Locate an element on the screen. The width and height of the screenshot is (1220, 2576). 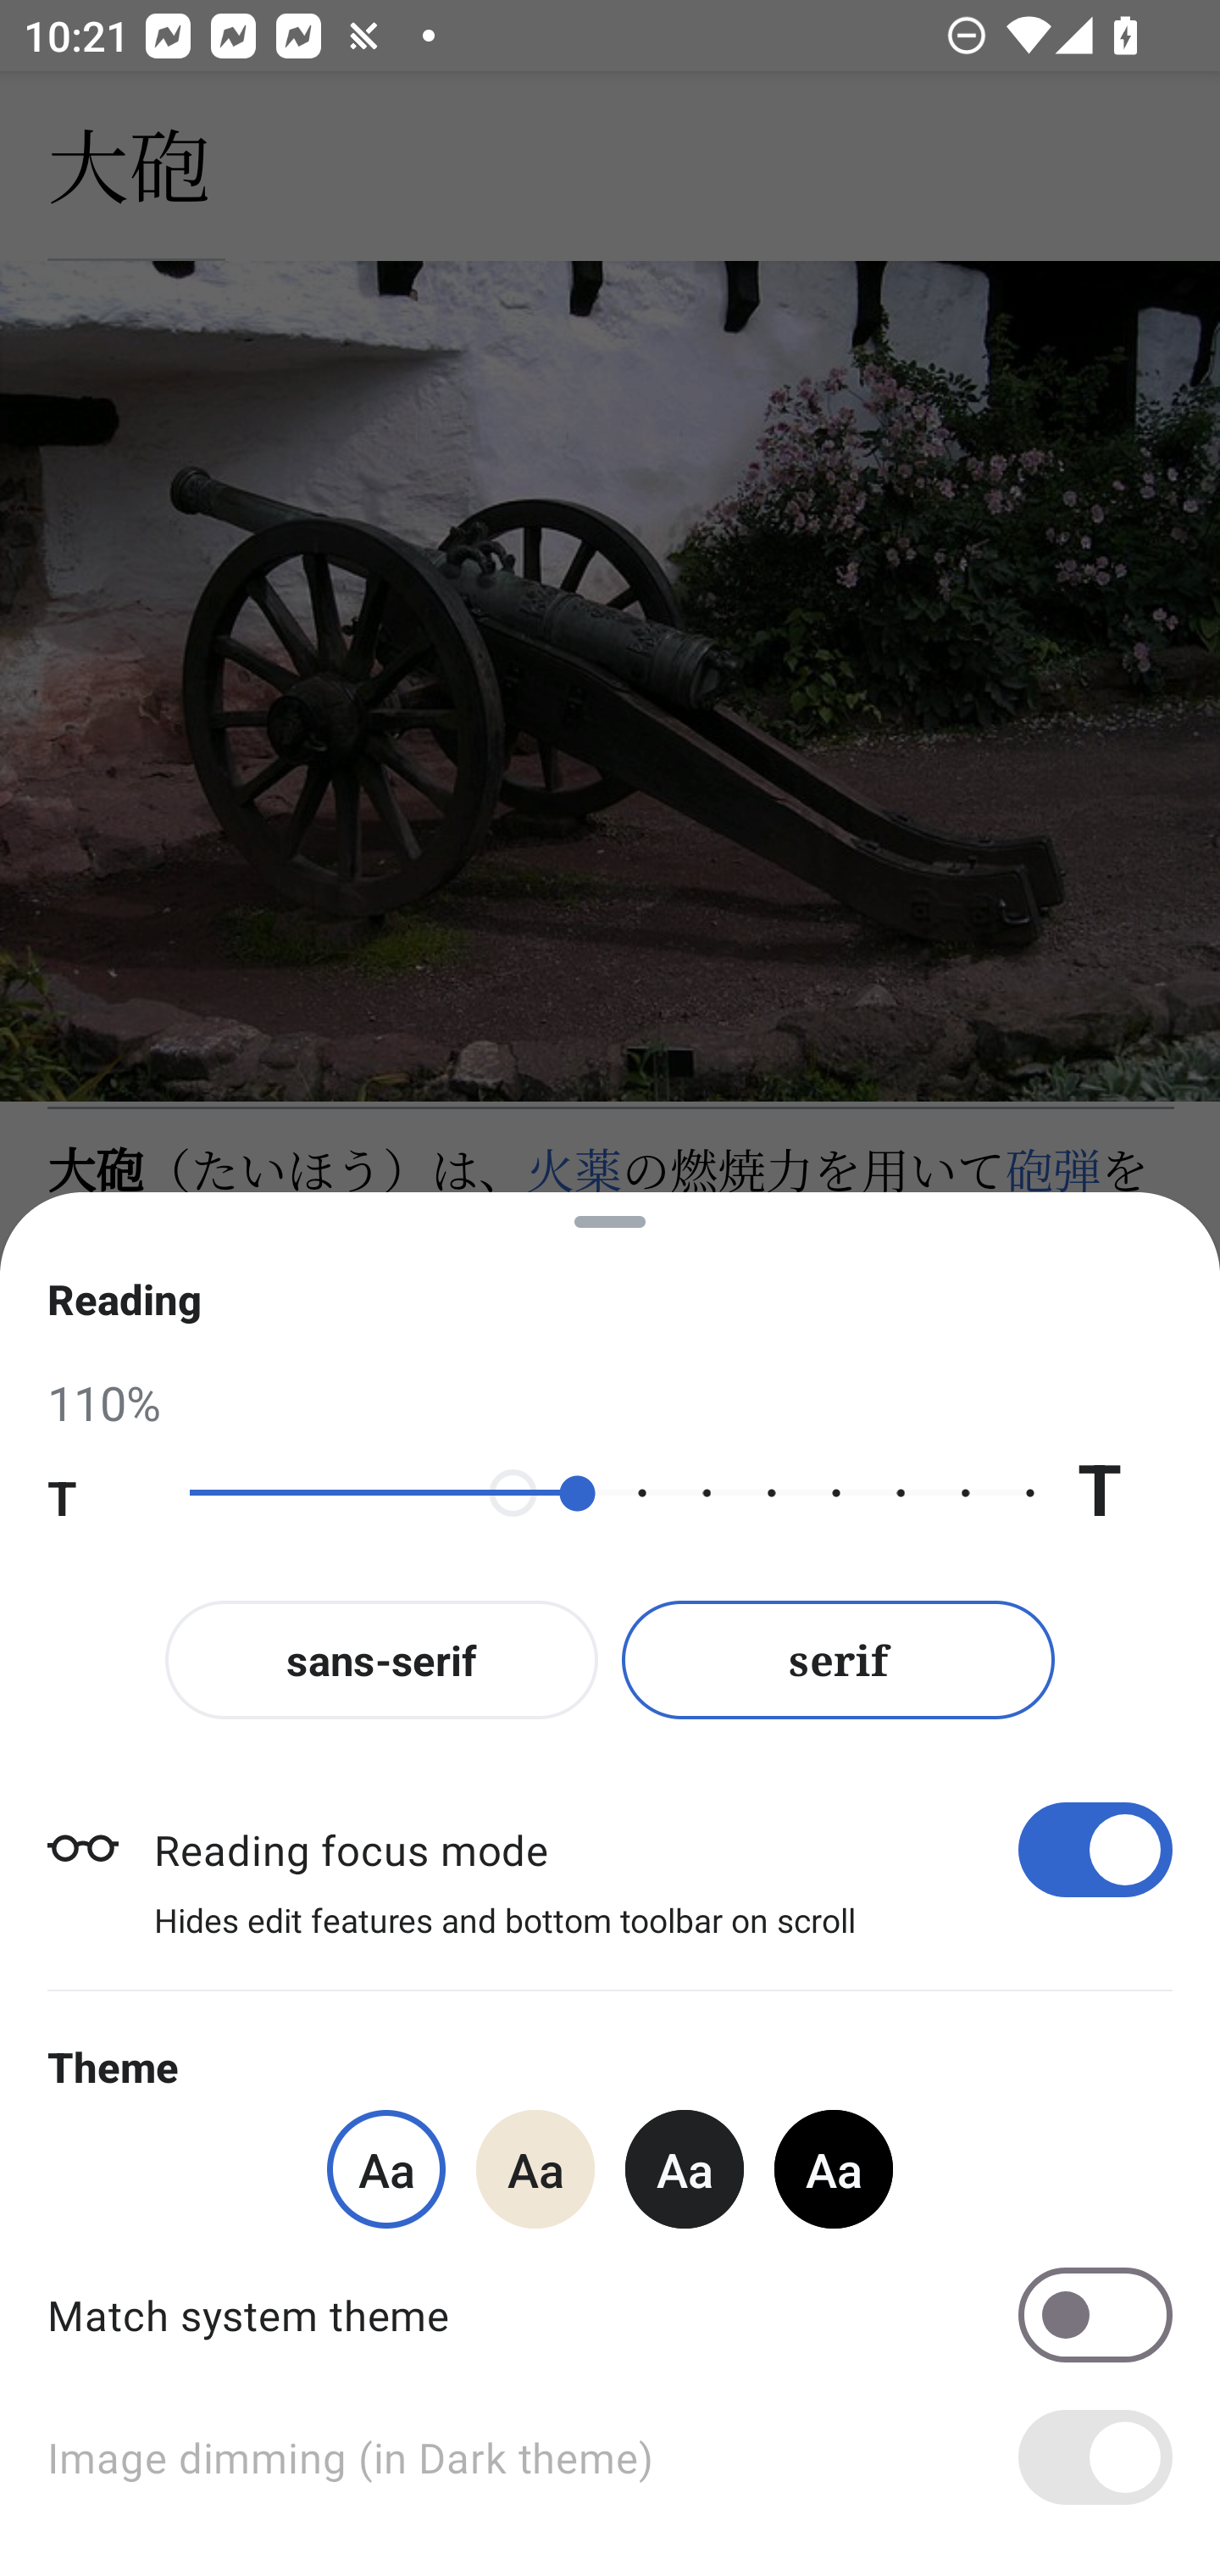
Aa is located at coordinates (685, 2168).